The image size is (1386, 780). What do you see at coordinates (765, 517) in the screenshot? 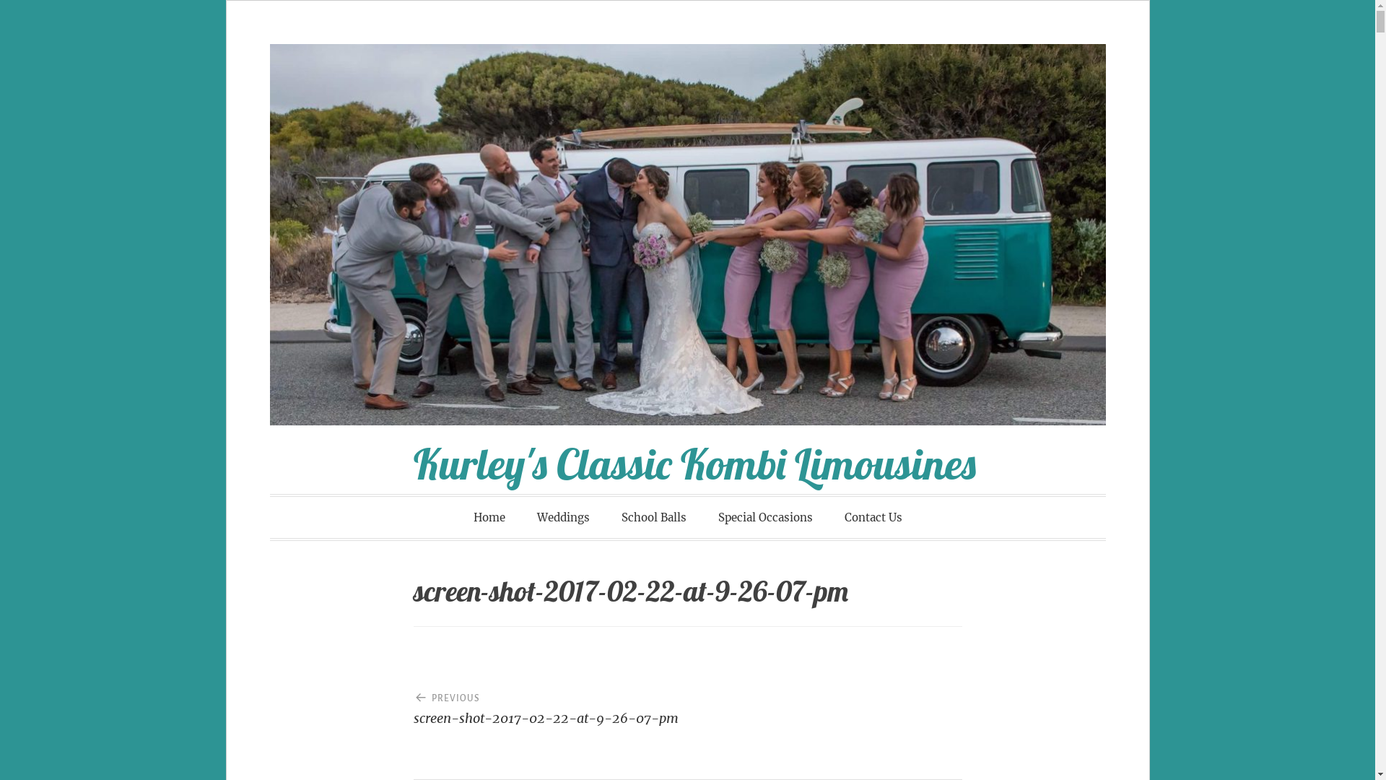
I see `Special Occasions` at bounding box center [765, 517].